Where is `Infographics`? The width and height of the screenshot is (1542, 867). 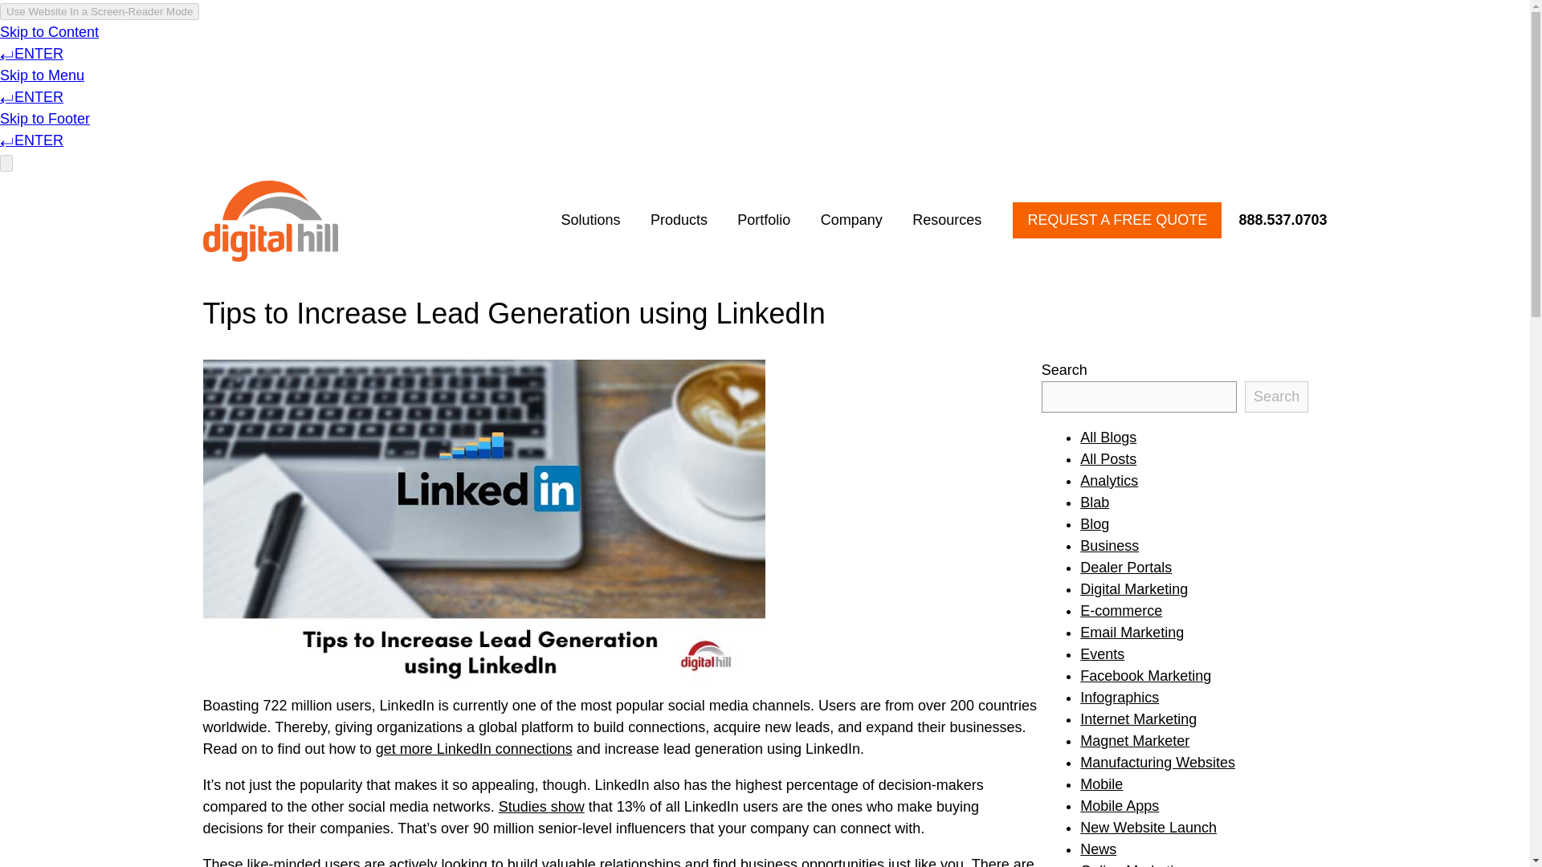 Infographics is located at coordinates (1120, 697).